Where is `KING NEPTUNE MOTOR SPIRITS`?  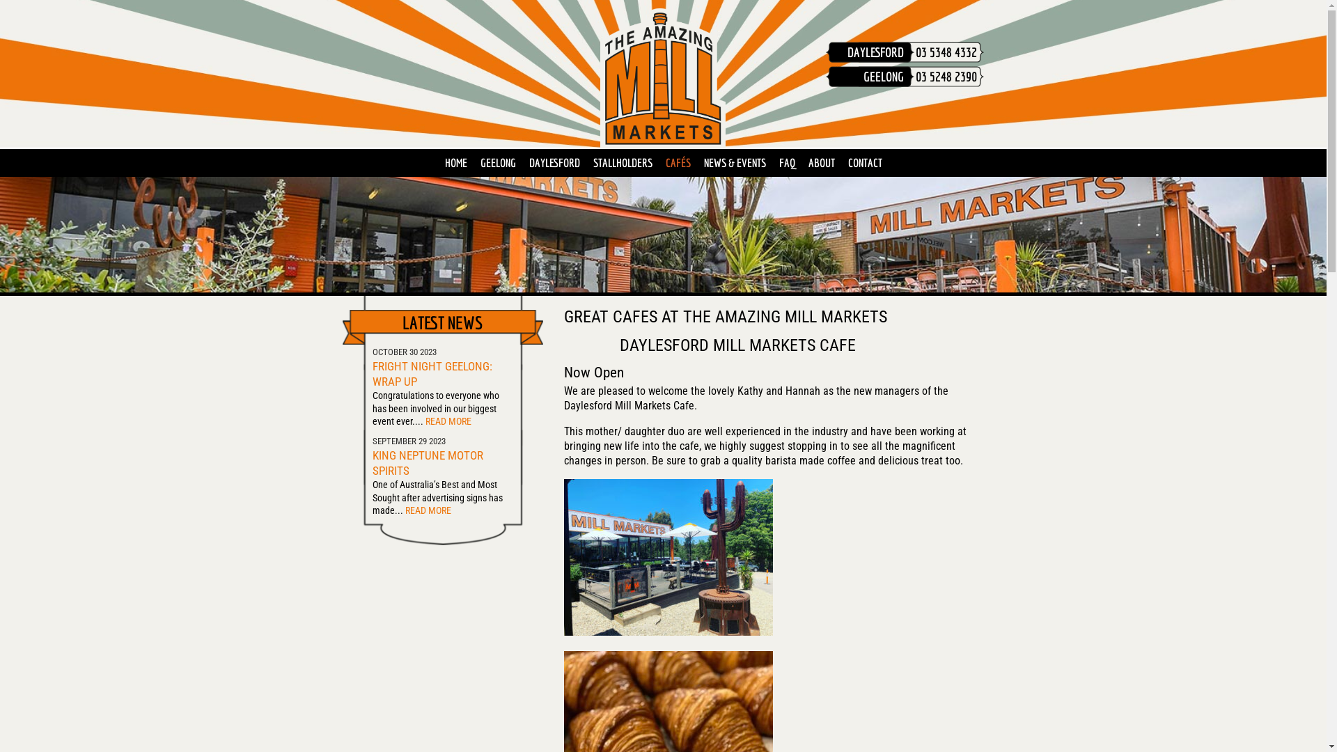
KING NEPTUNE MOTOR SPIRITS is located at coordinates (428, 464).